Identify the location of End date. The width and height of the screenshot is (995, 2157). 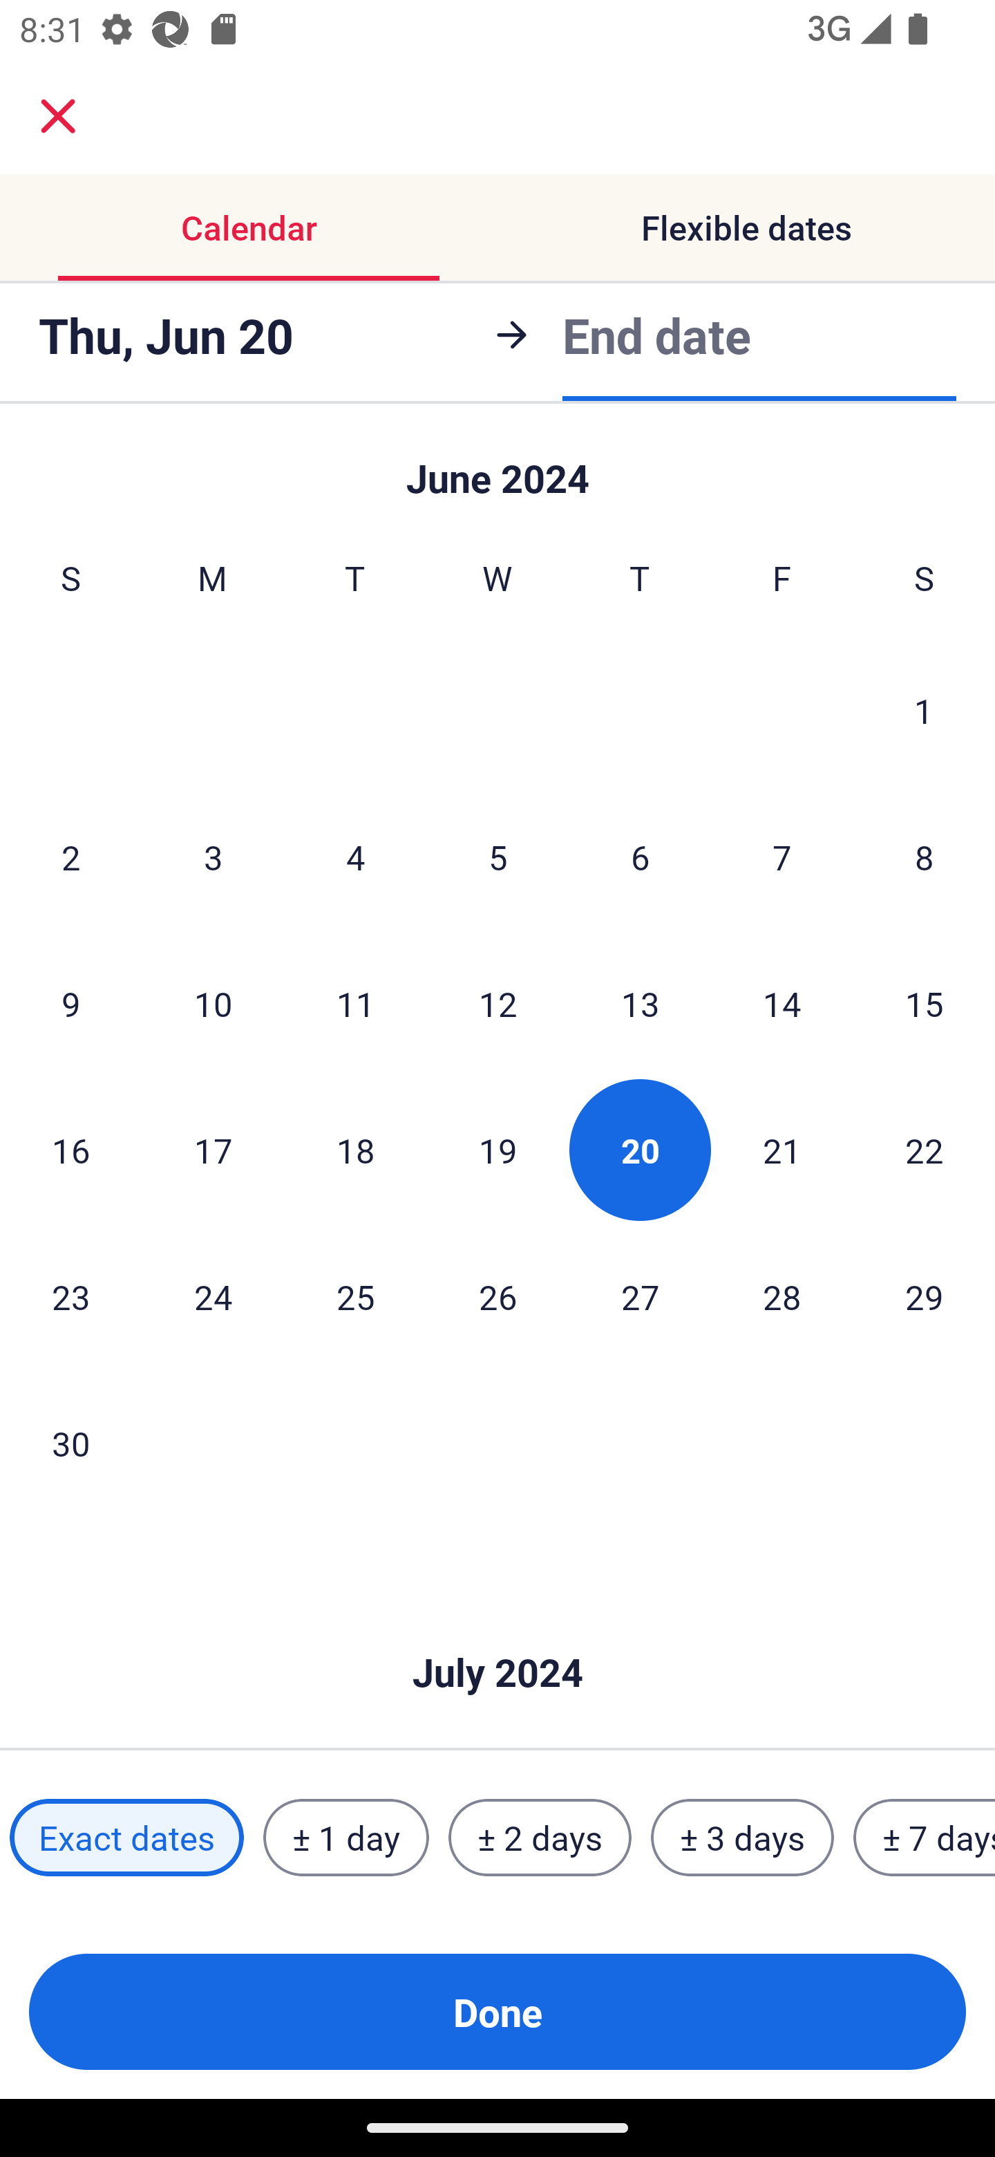
(656, 330).